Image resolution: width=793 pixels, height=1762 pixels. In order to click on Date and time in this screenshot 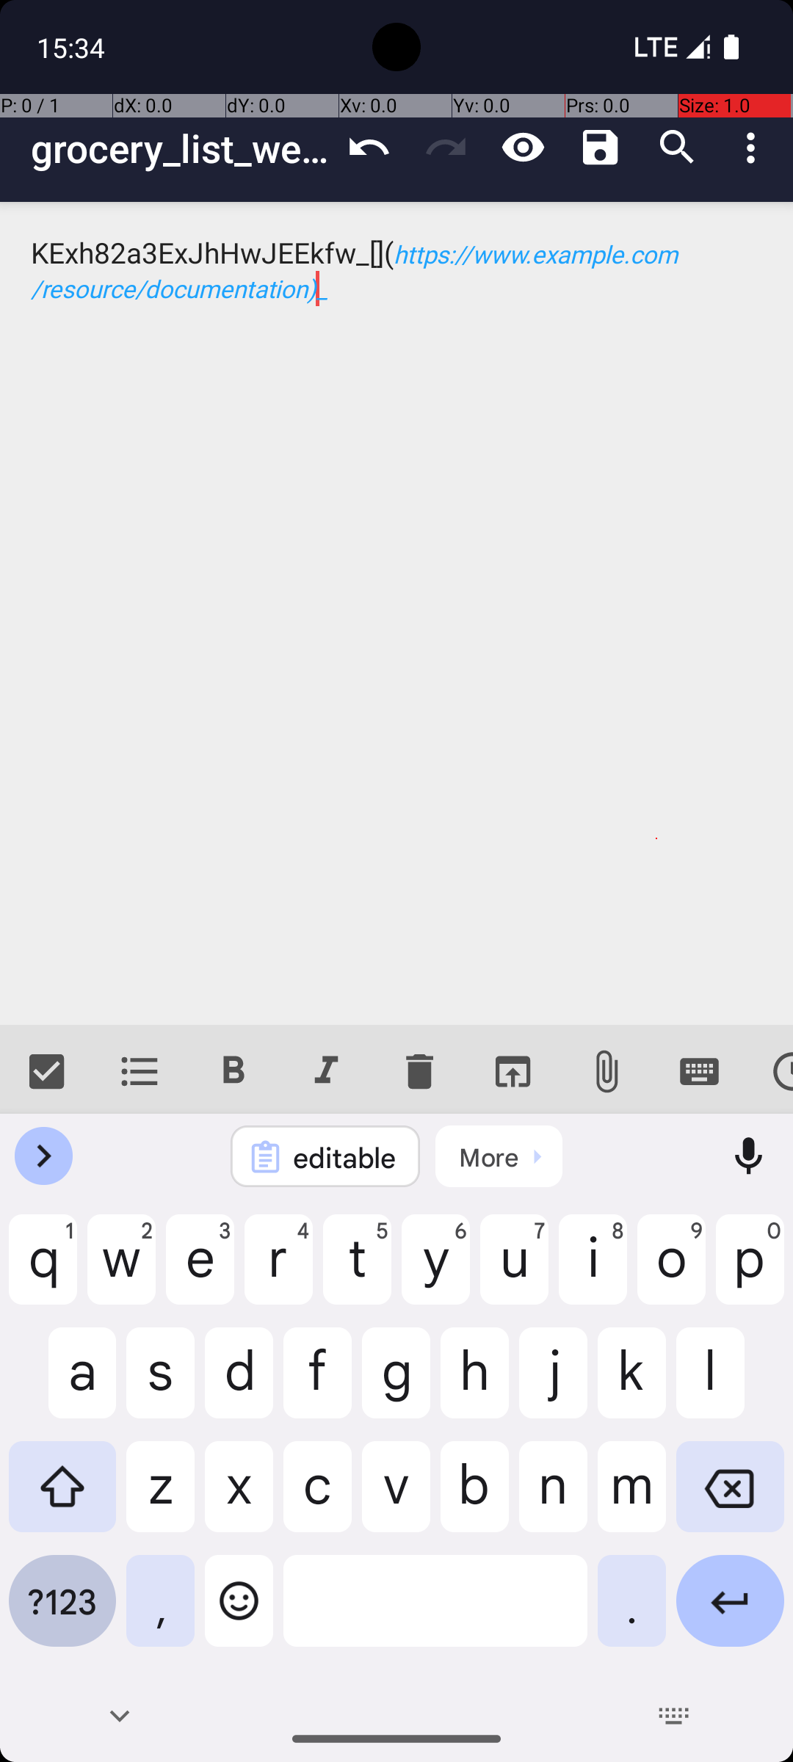, I will do `click(770, 1072)`.